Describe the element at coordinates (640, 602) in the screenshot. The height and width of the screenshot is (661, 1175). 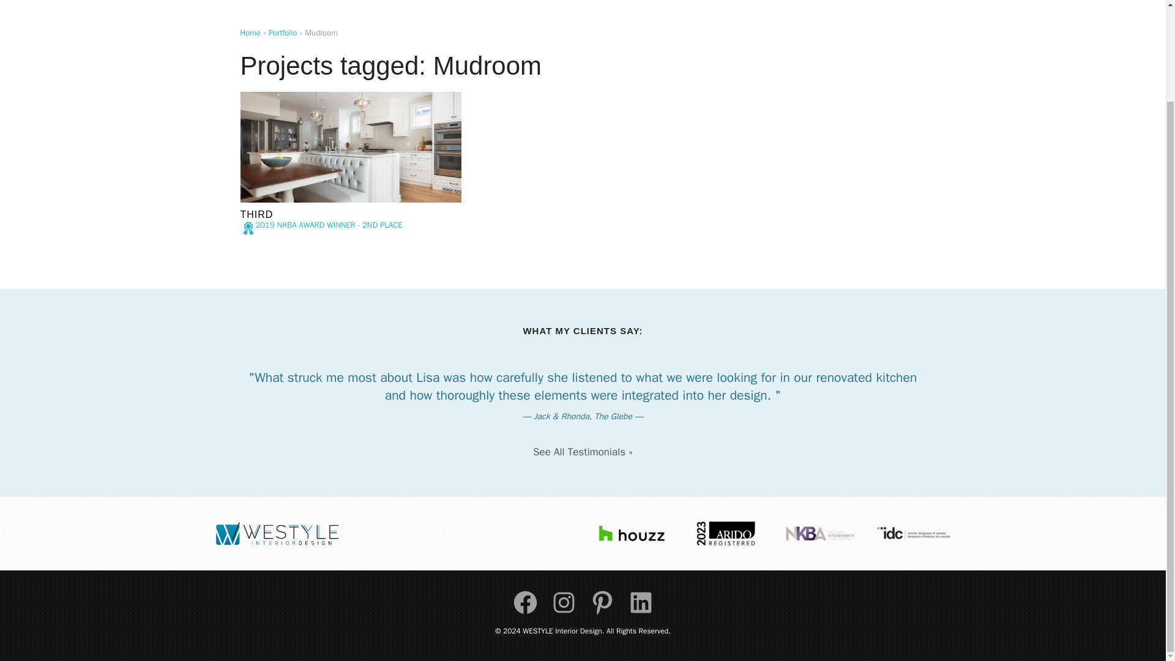
I see `LinkedIn` at that location.